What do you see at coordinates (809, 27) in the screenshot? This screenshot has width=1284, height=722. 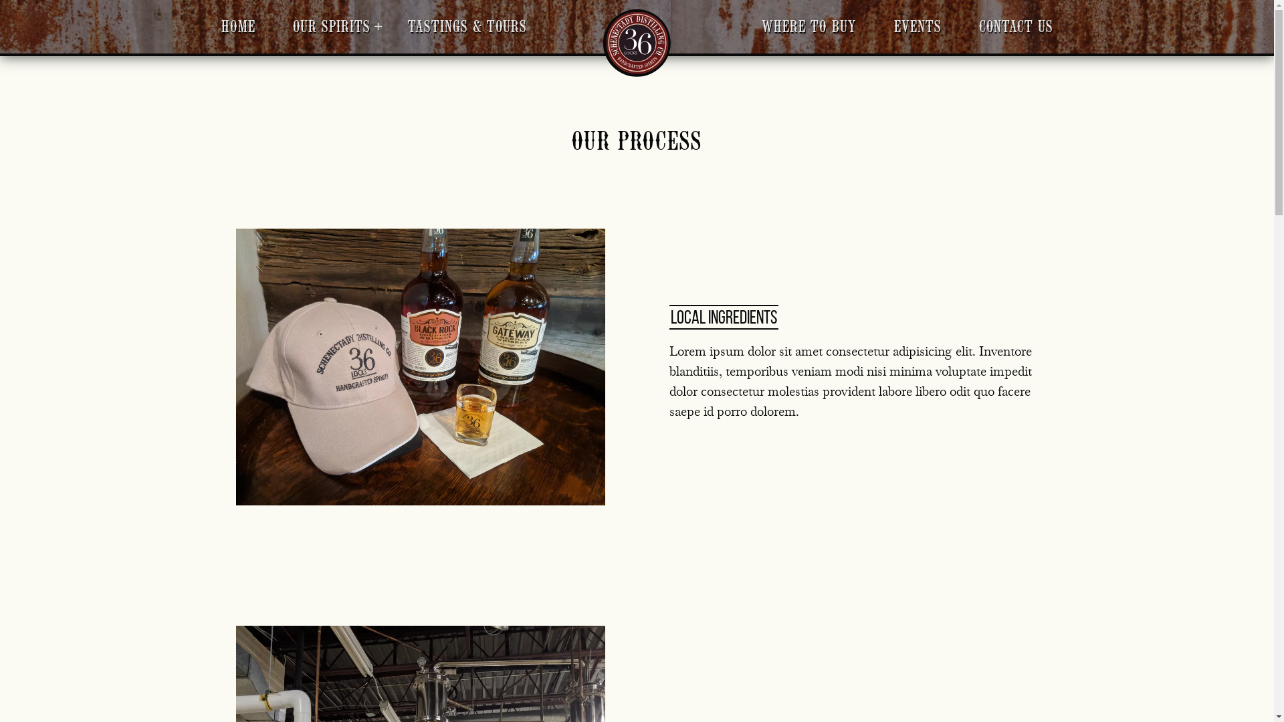 I see `Where To Buy` at bounding box center [809, 27].